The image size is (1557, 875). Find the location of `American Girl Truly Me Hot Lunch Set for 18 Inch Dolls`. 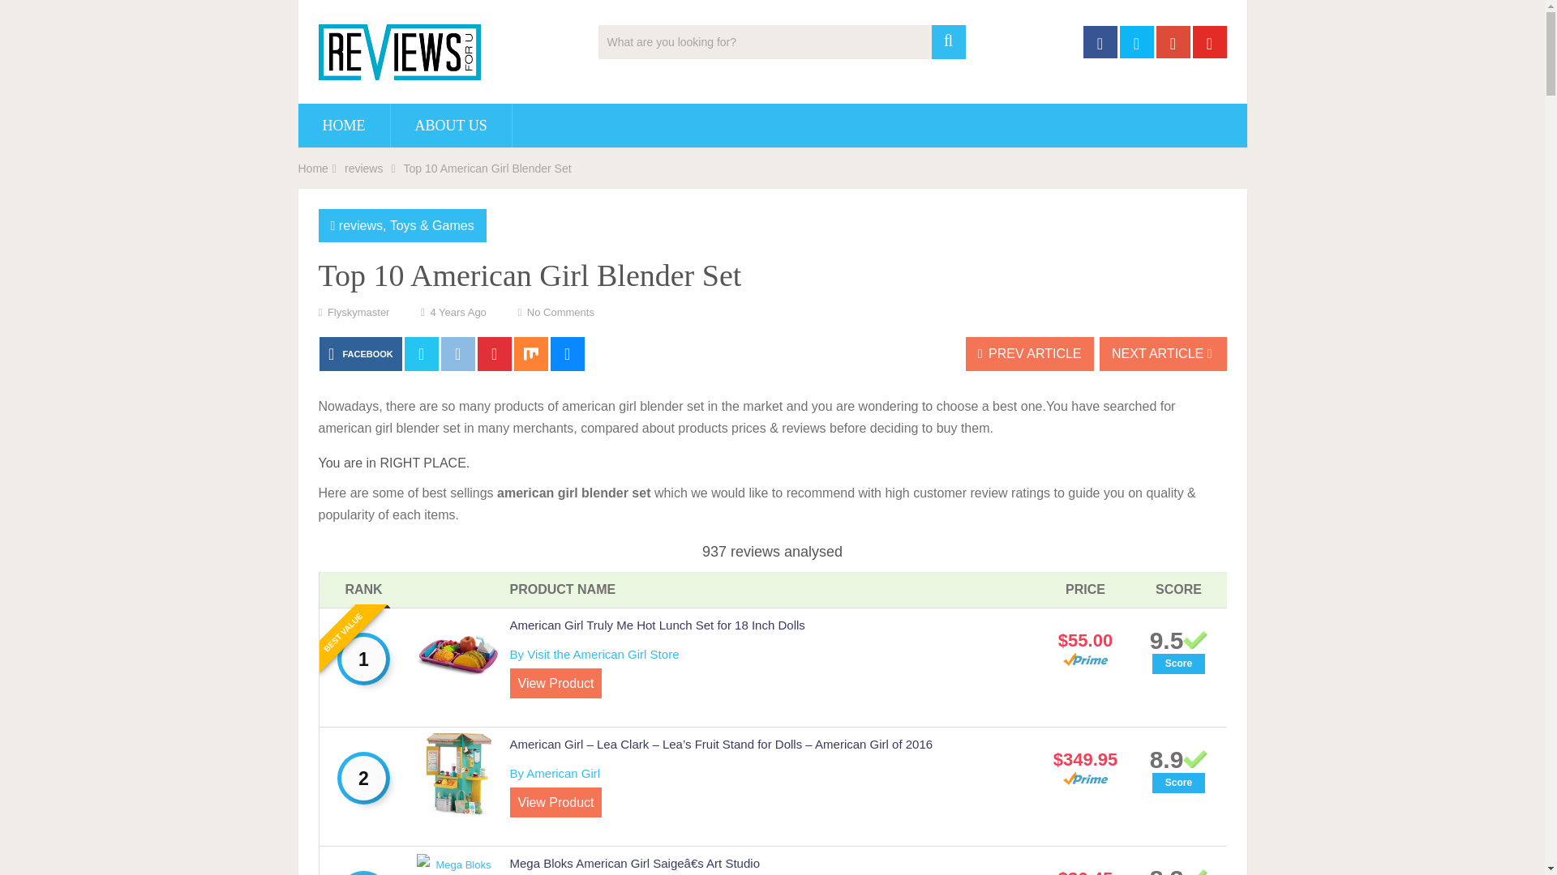

American Girl Truly Me Hot Lunch Set for 18 Inch Dolls is located at coordinates (657, 624).